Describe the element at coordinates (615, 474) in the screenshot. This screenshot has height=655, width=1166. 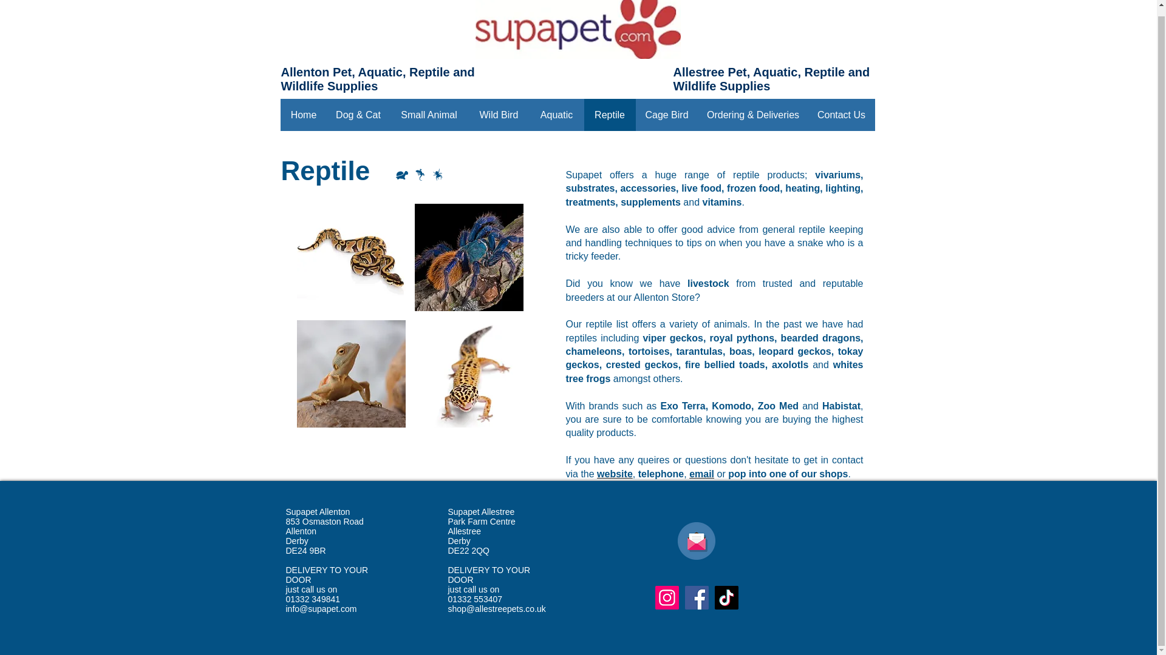
I see `website` at that location.